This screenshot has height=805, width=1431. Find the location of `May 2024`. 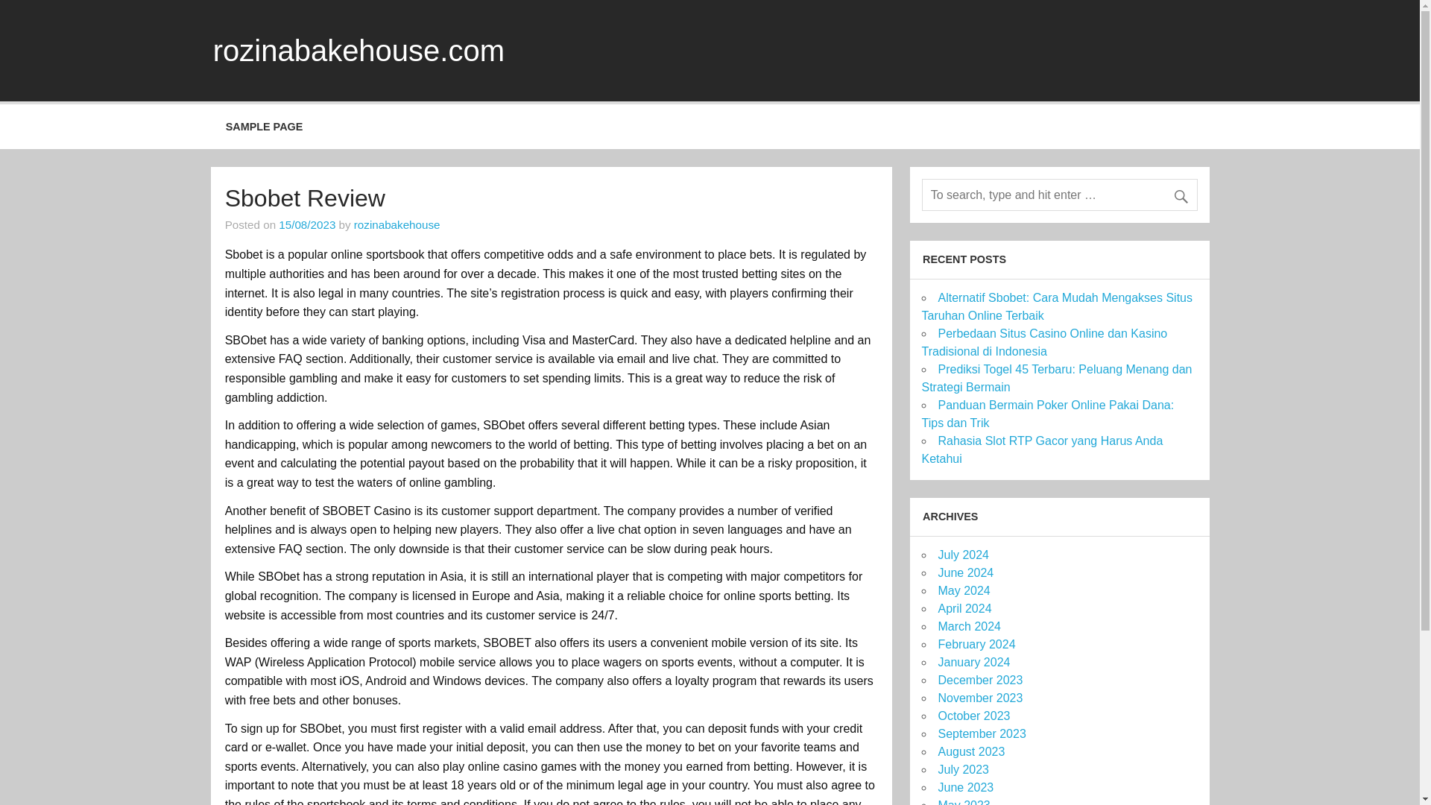

May 2024 is located at coordinates (963, 590).